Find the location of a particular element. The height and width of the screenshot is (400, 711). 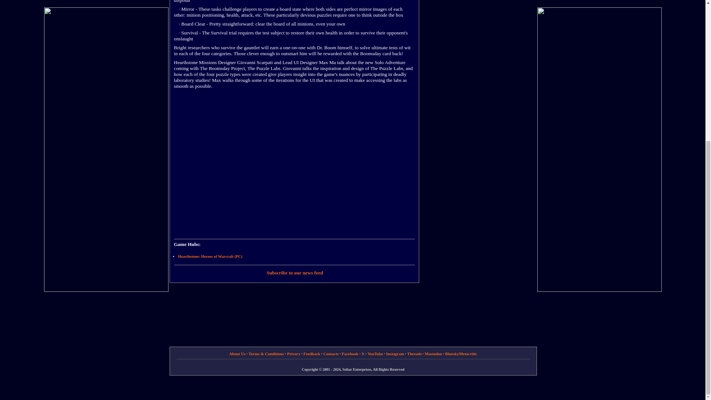

Metacritic is located at coordinates (468, 354).